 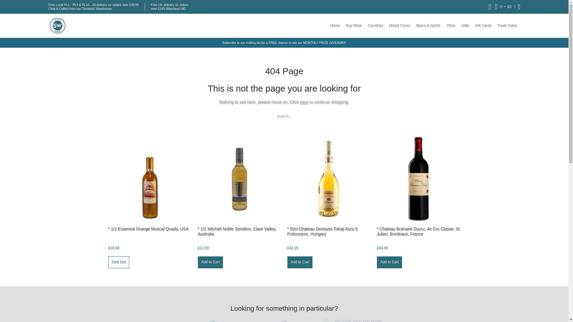 I want to click on Buy Wine, so click(x=353, y=26).